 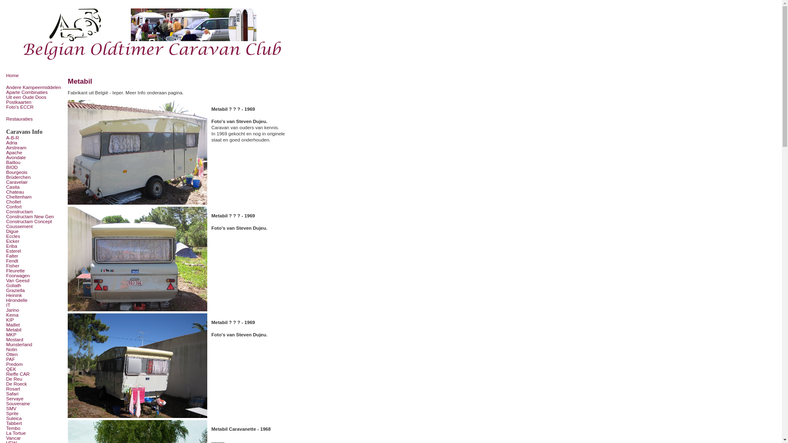 What do you see at coordinates (35, 281) in the screenshot?
I see `Van Geesd` at bounding box center [35, 281].